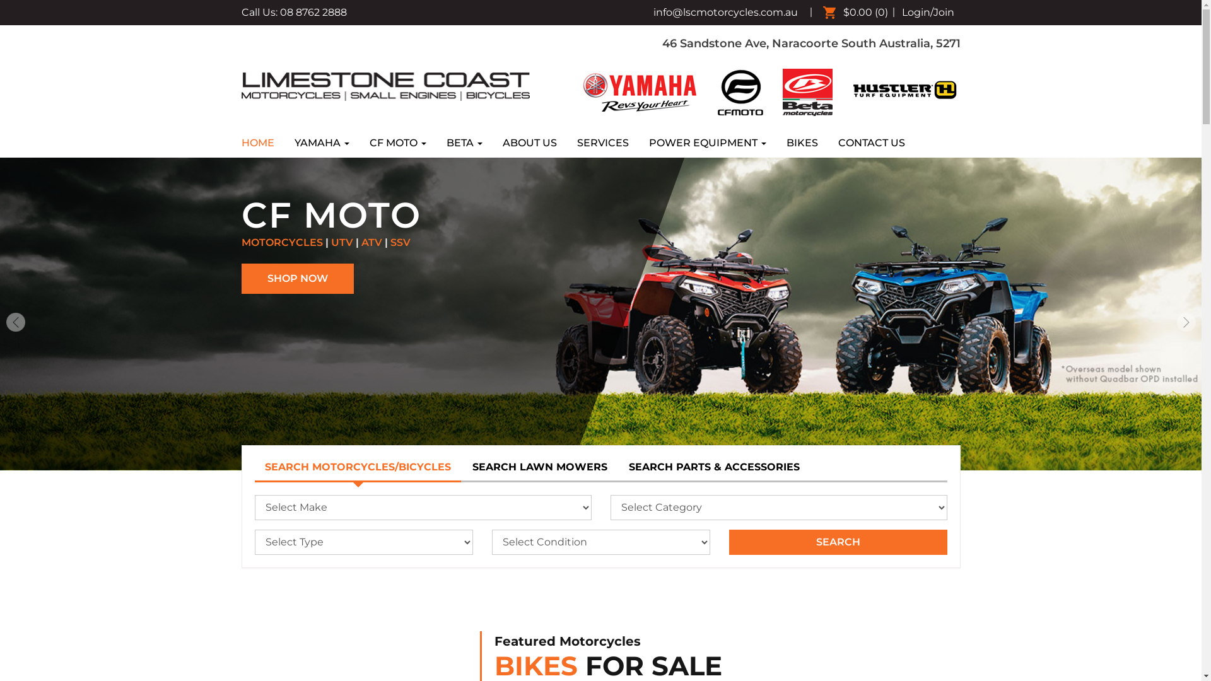 The image size is (1211, 681). I want to click on BIKES, so click(802, 143).